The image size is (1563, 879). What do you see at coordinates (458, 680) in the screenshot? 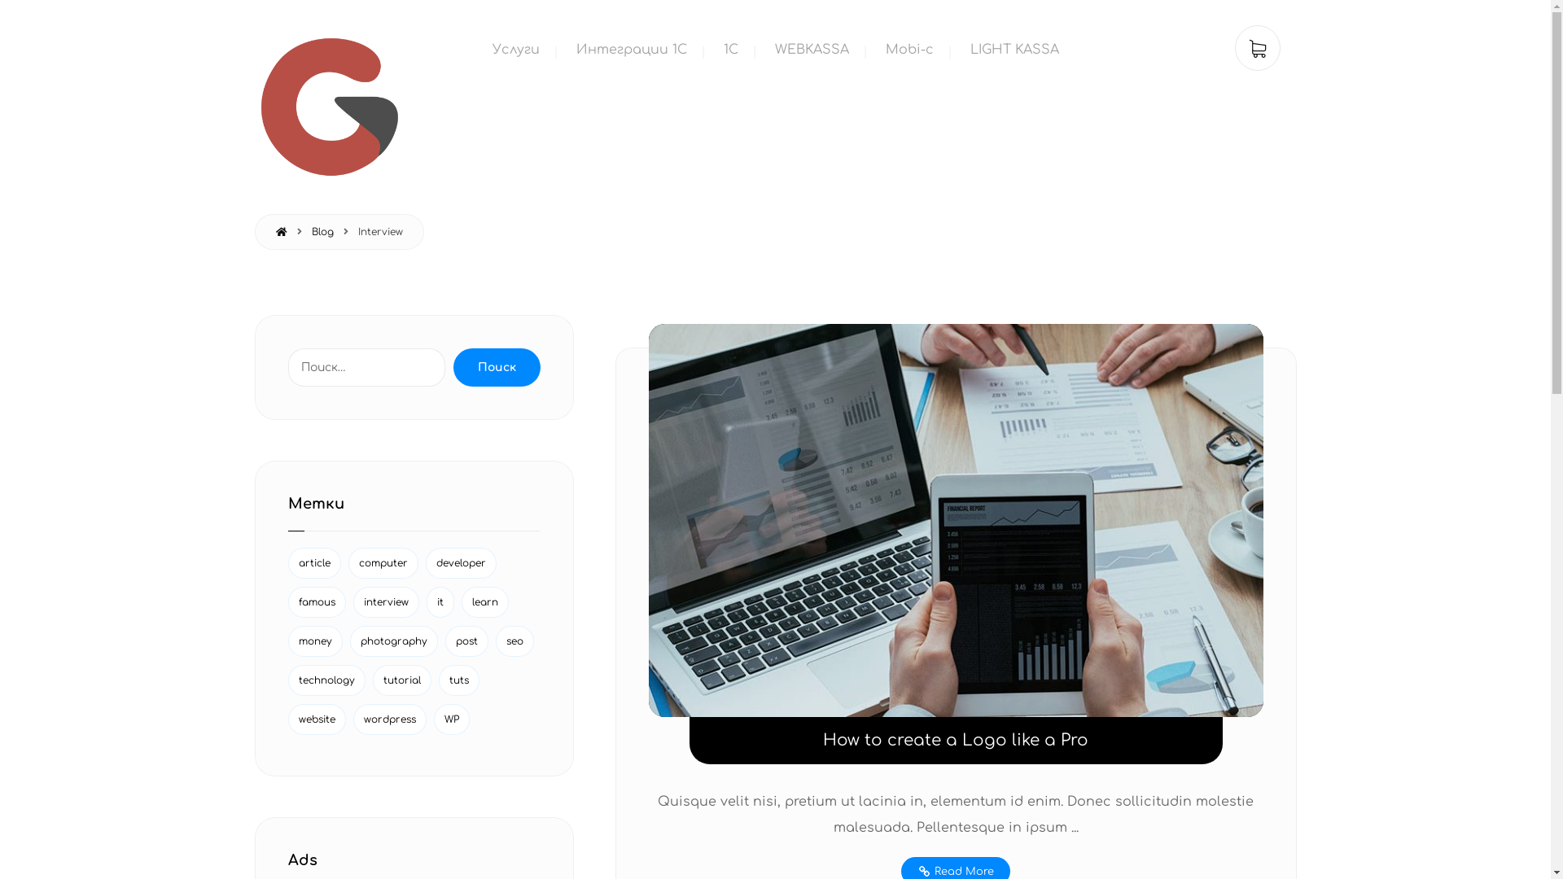
I see `tuts` at bounding box center [458, 680].